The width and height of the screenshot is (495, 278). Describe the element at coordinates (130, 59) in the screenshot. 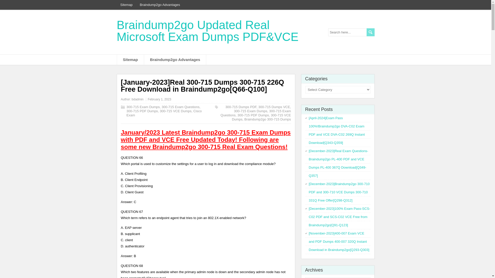

I see `Sitemap` at that location.